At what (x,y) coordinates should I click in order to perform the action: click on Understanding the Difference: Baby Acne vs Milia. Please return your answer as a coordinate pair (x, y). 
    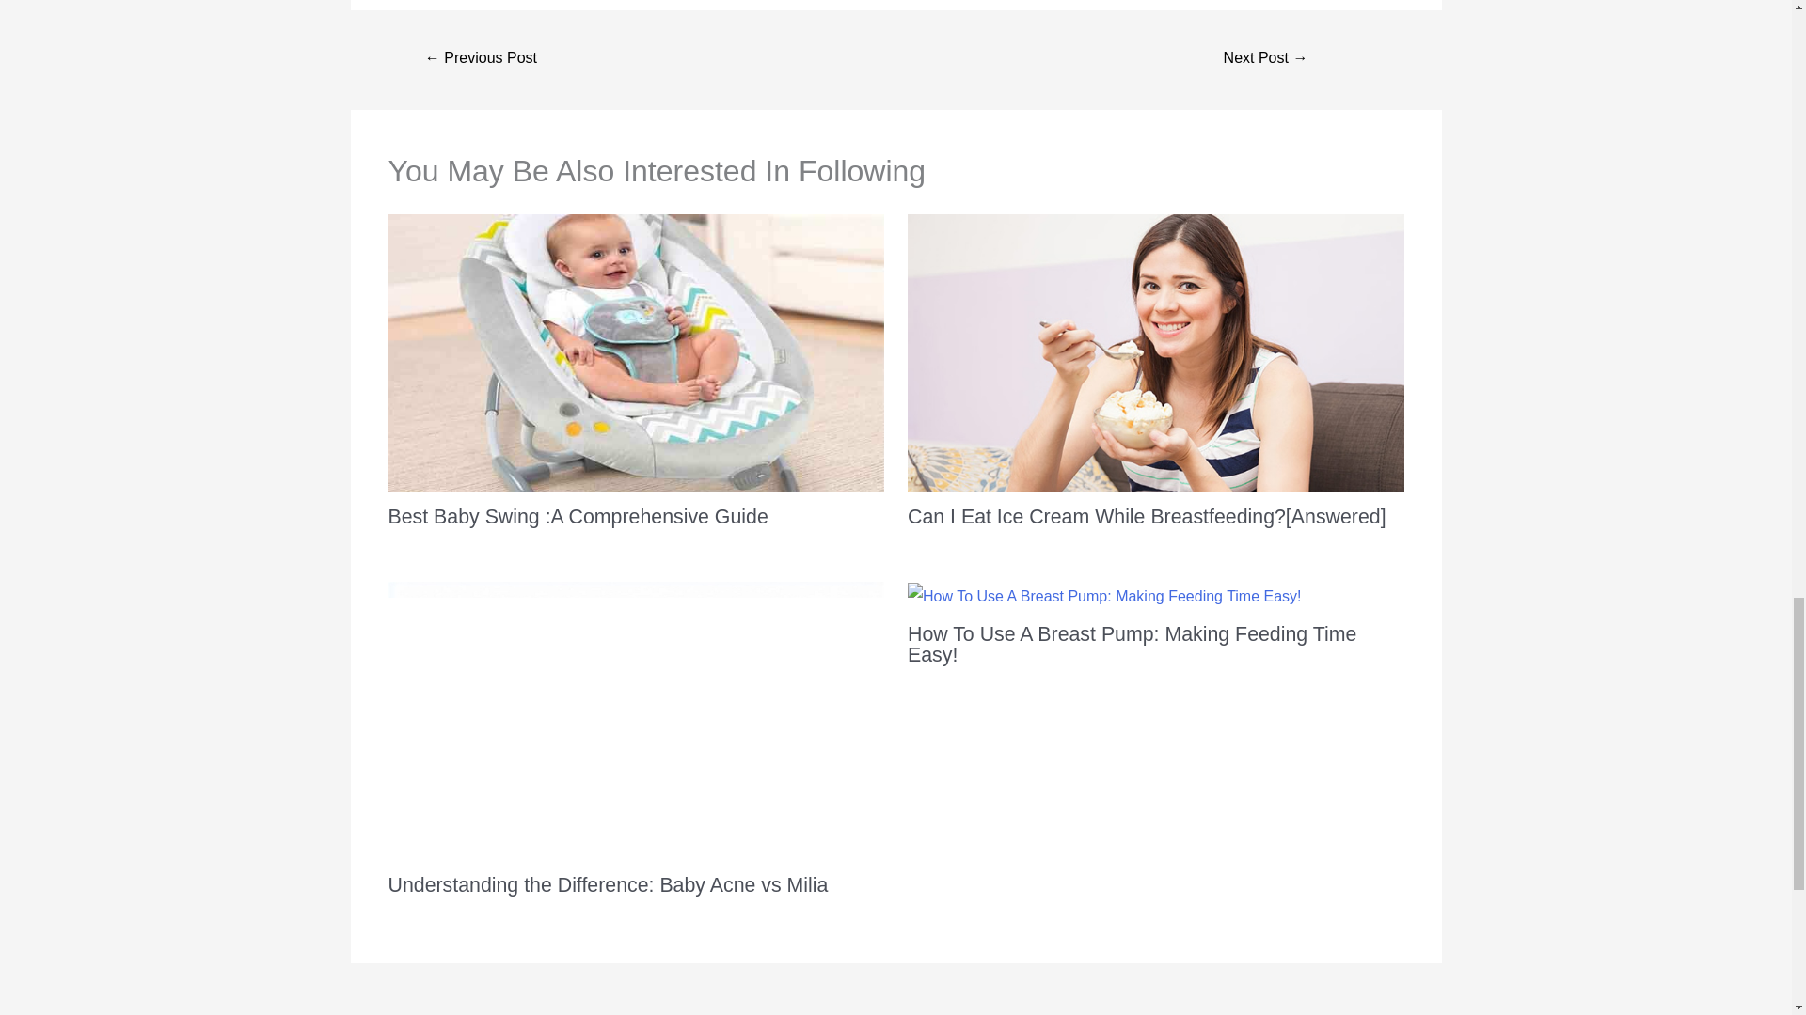
    Looking at the image, I should click on (608, 884).